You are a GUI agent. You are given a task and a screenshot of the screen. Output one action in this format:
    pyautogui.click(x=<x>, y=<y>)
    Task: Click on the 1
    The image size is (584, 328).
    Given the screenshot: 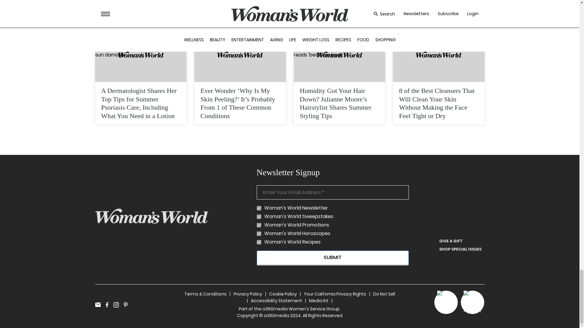 What is the action you would take?
    pyautogui.click(x=259, y=208)
    